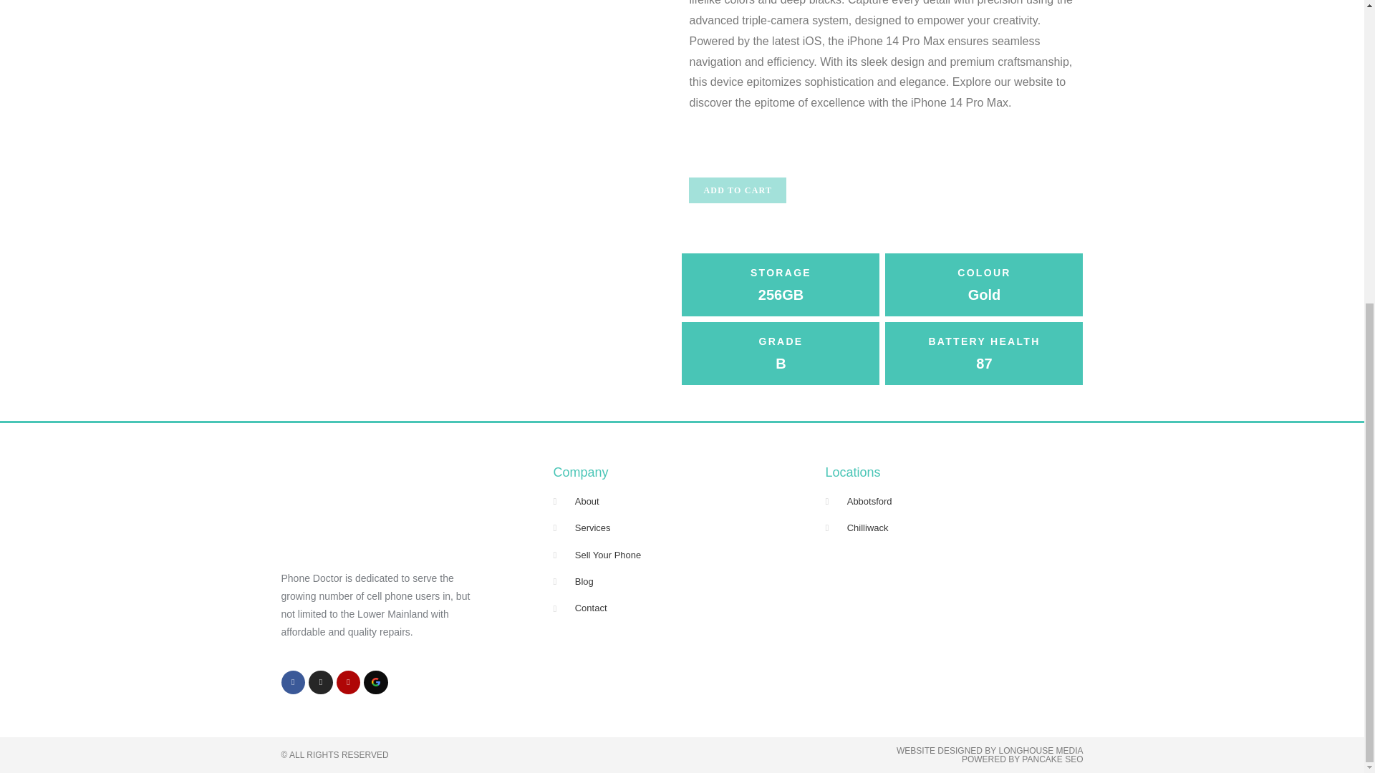 The image size is (1375, 773). What do you see at coordinates (1052, 759) in the screenshot?
I see `PANCAKE SEO` at bounding box center [1052, 759].